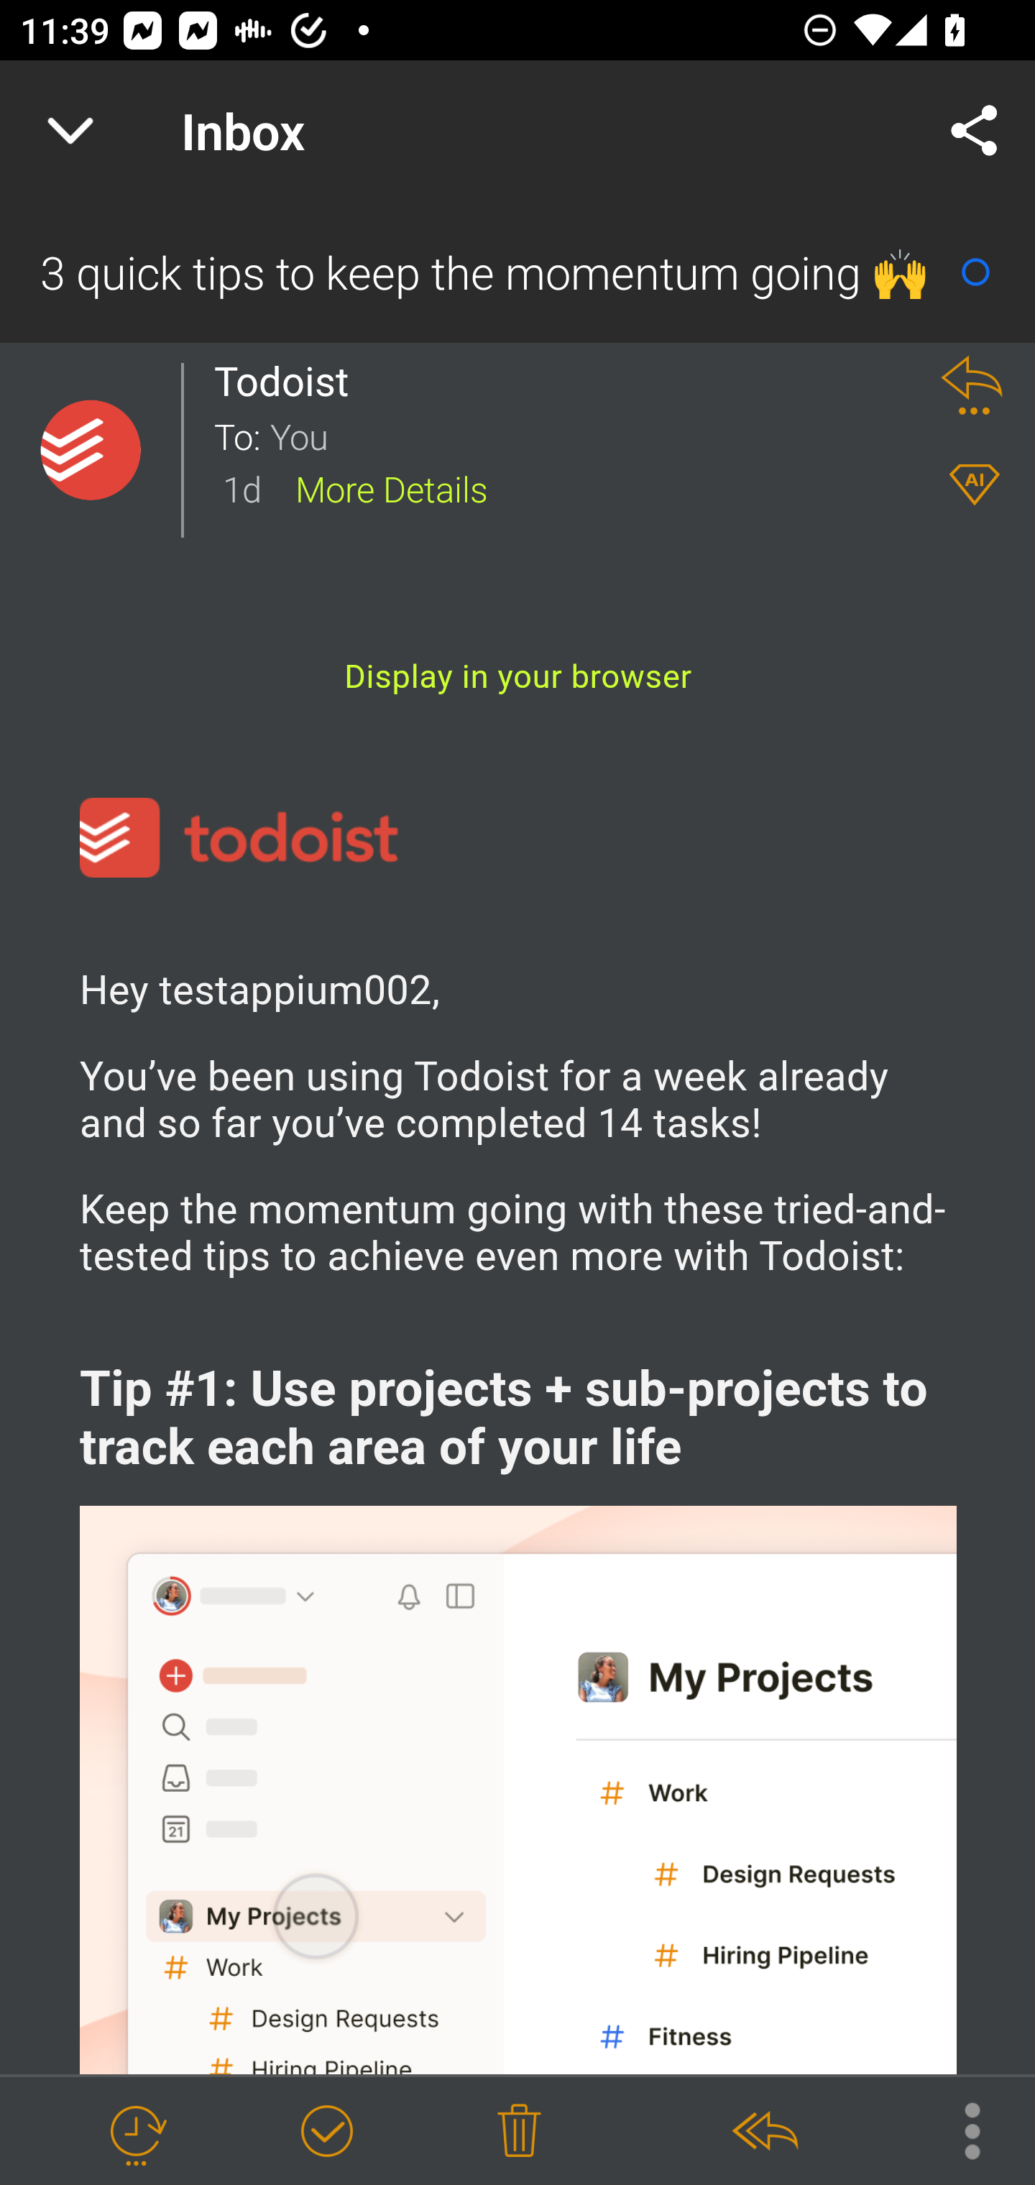 The image size is (1035, 2185). I want to click on More Options, so click(958, 2129).